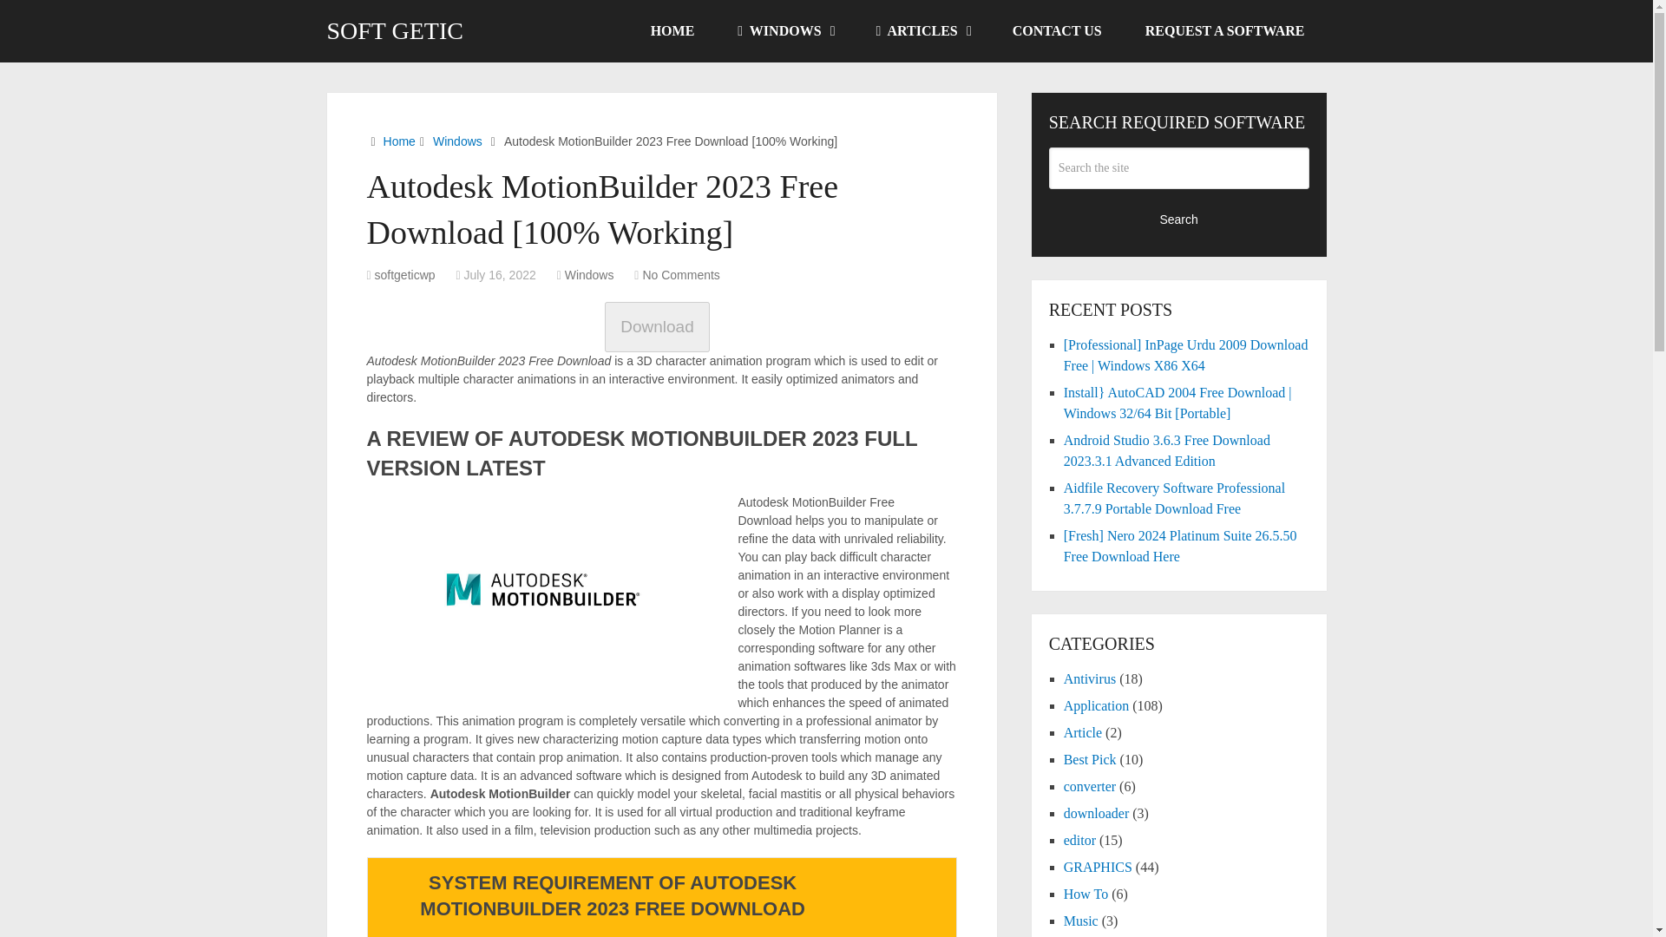 The image size is (1666, 937). What do you see at coordinates (922, 31) in the screenshot?
I see `ARTICLES` at bounding box center [922, 31].